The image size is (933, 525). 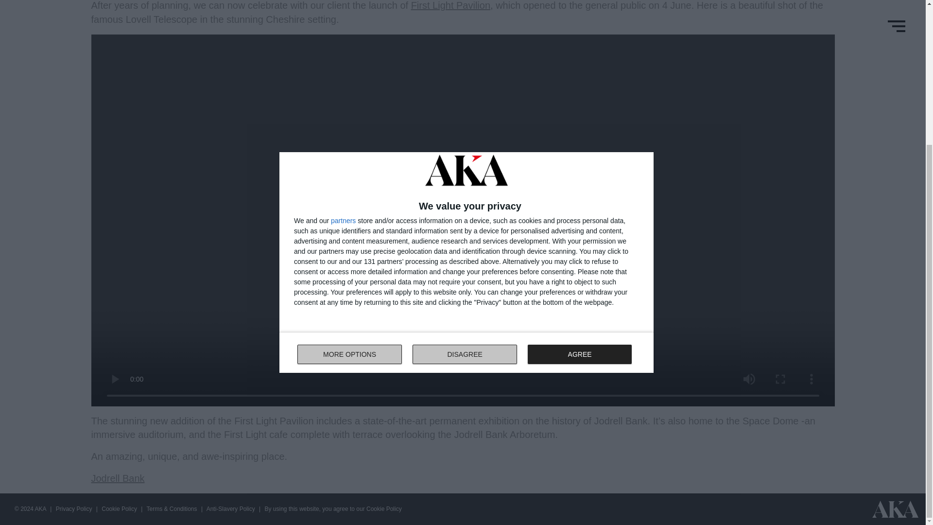 I want to click on MORE OPTIONS, so click(x=231, y=509).